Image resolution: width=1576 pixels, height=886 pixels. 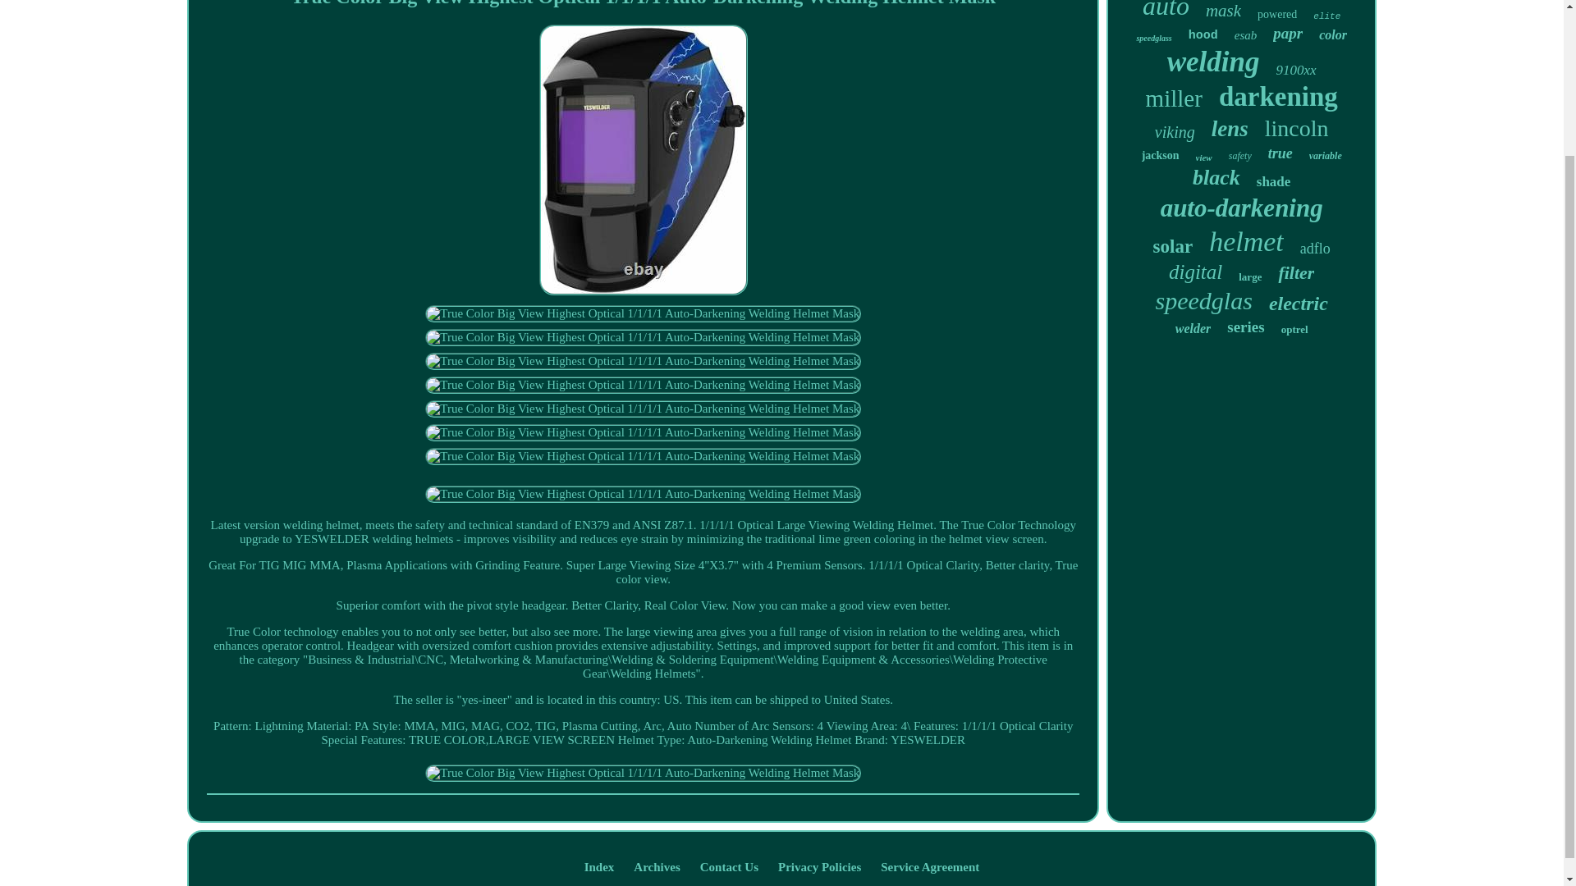 I want to click on viking, so click(x=1175, y=132).